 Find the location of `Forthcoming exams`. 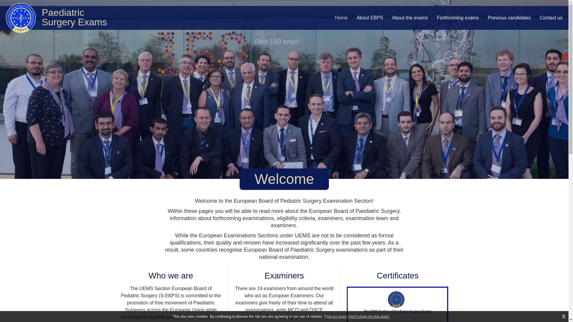

Forthcoming exams is located at coordinates (458, 18).